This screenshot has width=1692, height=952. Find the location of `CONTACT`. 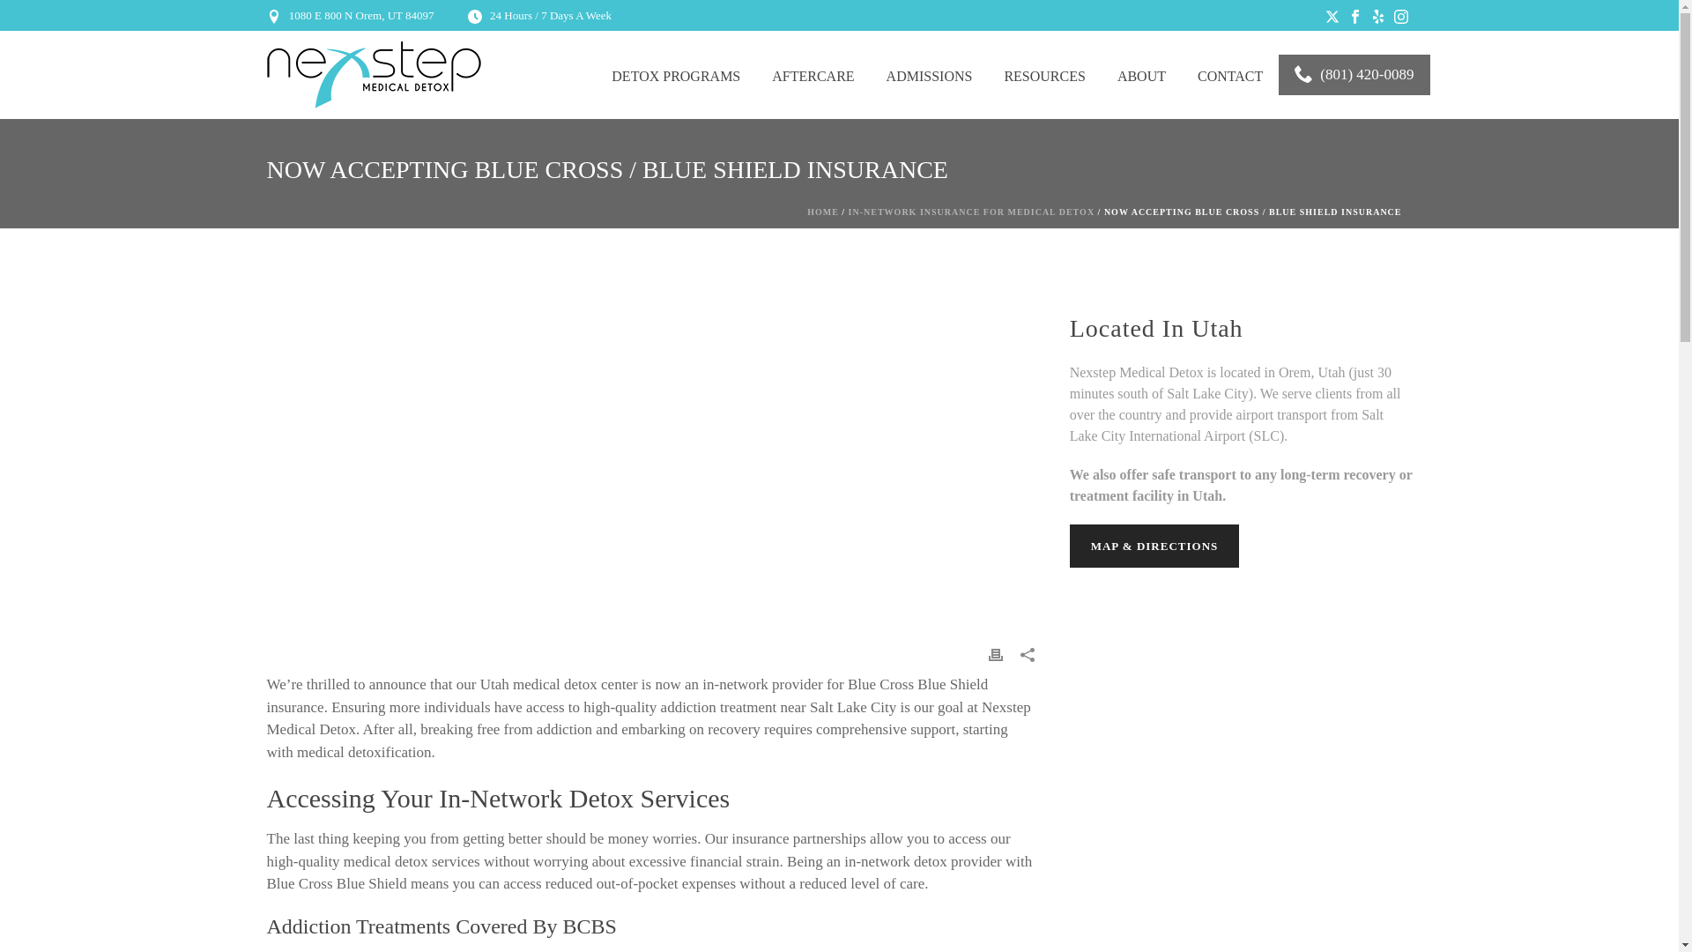

CONTACT is located at coordinates (1230, 74).